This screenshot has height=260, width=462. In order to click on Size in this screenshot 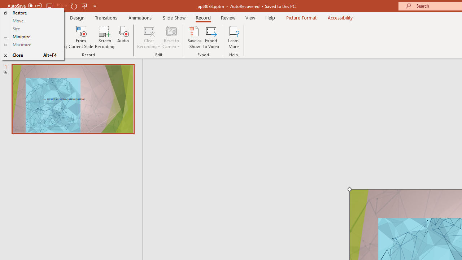, I will do `click(32, 29)`.